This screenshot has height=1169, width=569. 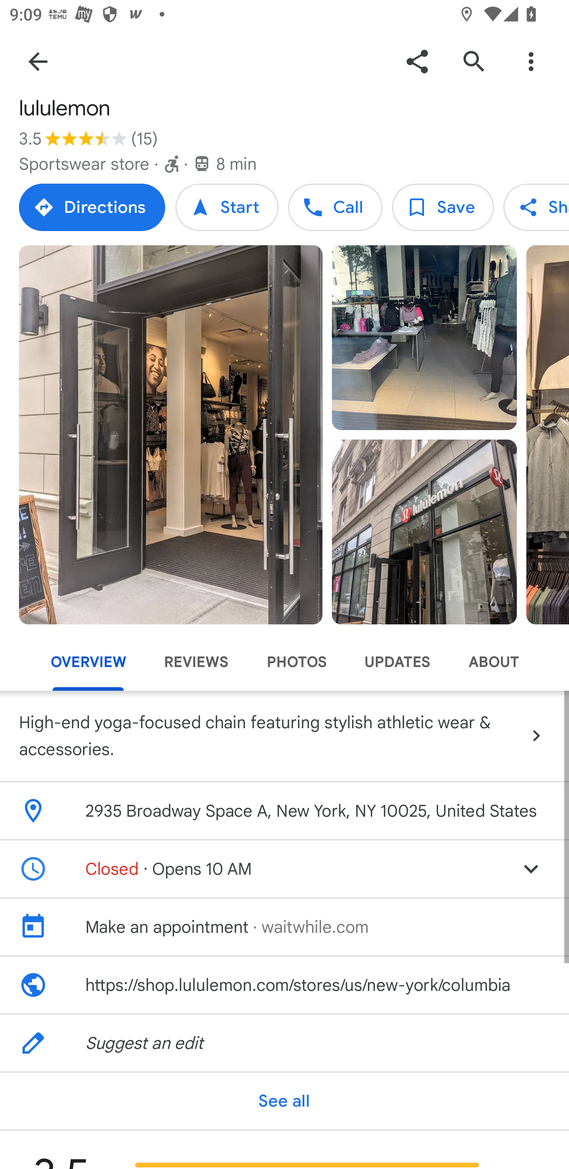 What do you see at coordinates (424, 338) in the screenshot?
I see `Photo` at bounding box center [424, 338].